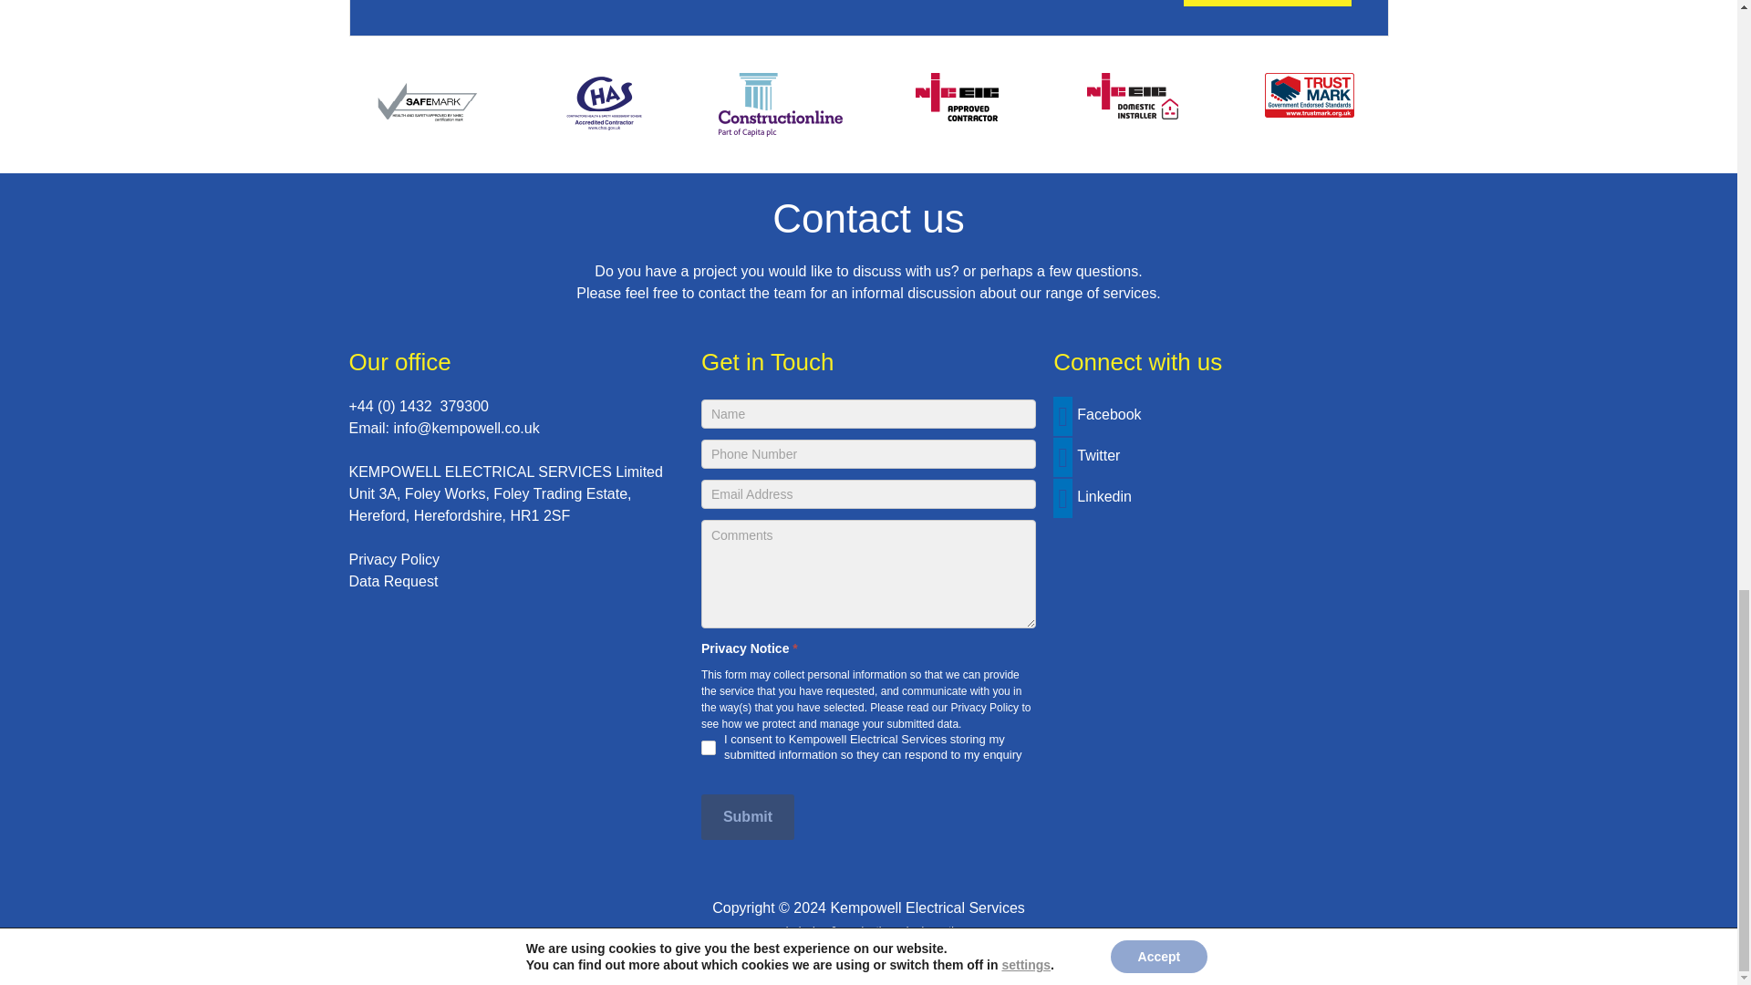  I want to click on Twitter, so click(1087, 455).